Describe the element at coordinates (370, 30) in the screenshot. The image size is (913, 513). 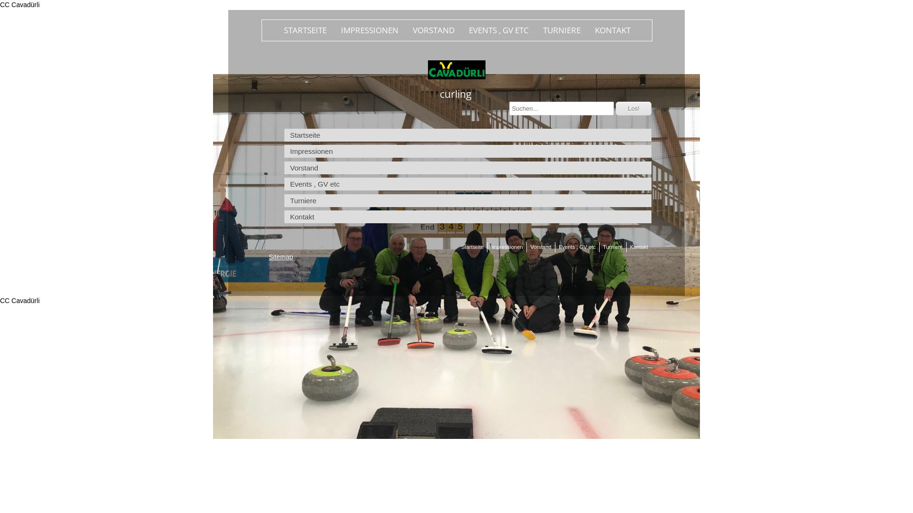
I see `IMPRESSIONEN` at that location.